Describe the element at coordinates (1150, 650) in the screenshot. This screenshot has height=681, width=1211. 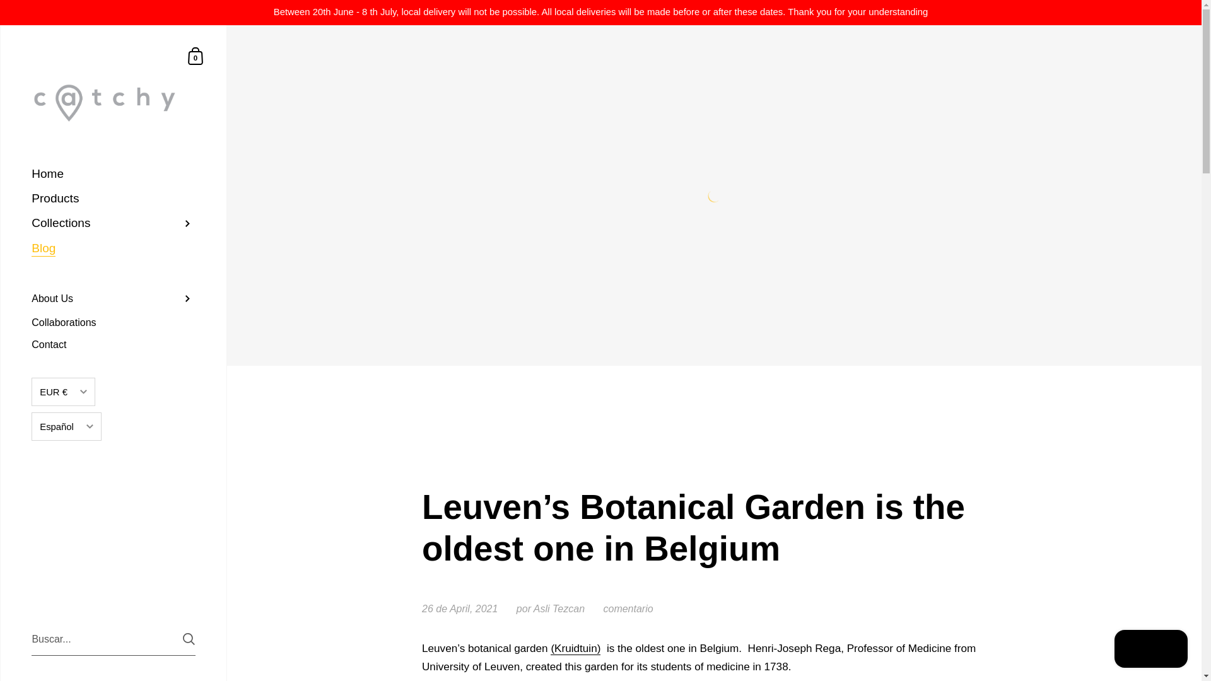
I see `Chat de la tienda online Shopify` at that location.